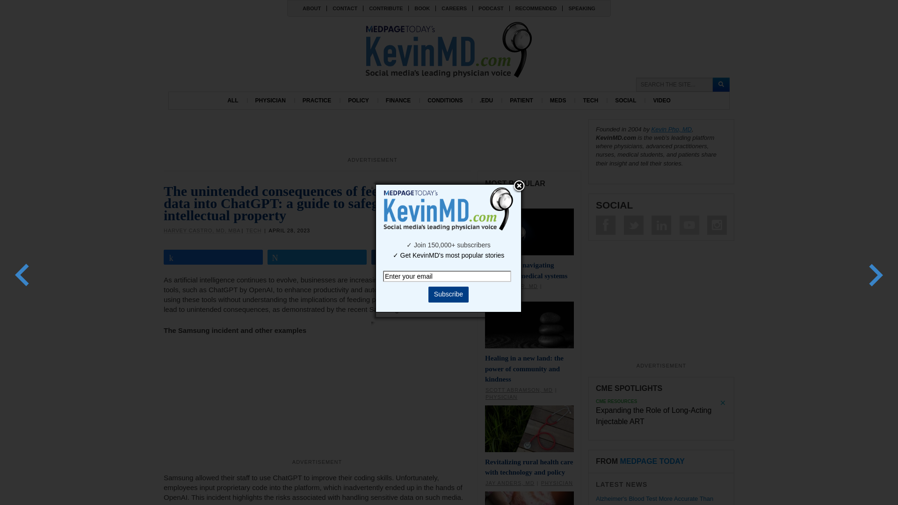 This screenshot has height=505, width=898. Describe the element at coordinates (372, 140) in the screenshot. I see `3rd party ad content` at that location.